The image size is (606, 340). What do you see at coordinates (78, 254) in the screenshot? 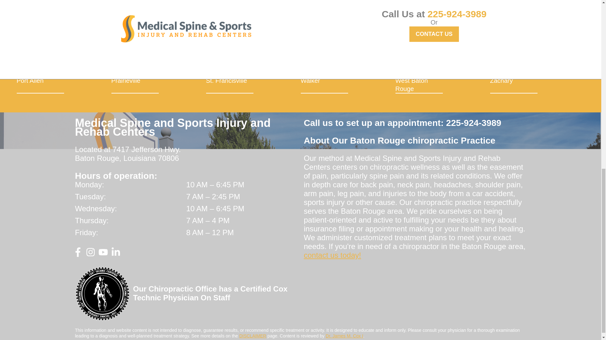
I see `Like us on Facebook` at bounding box center [78, 254].